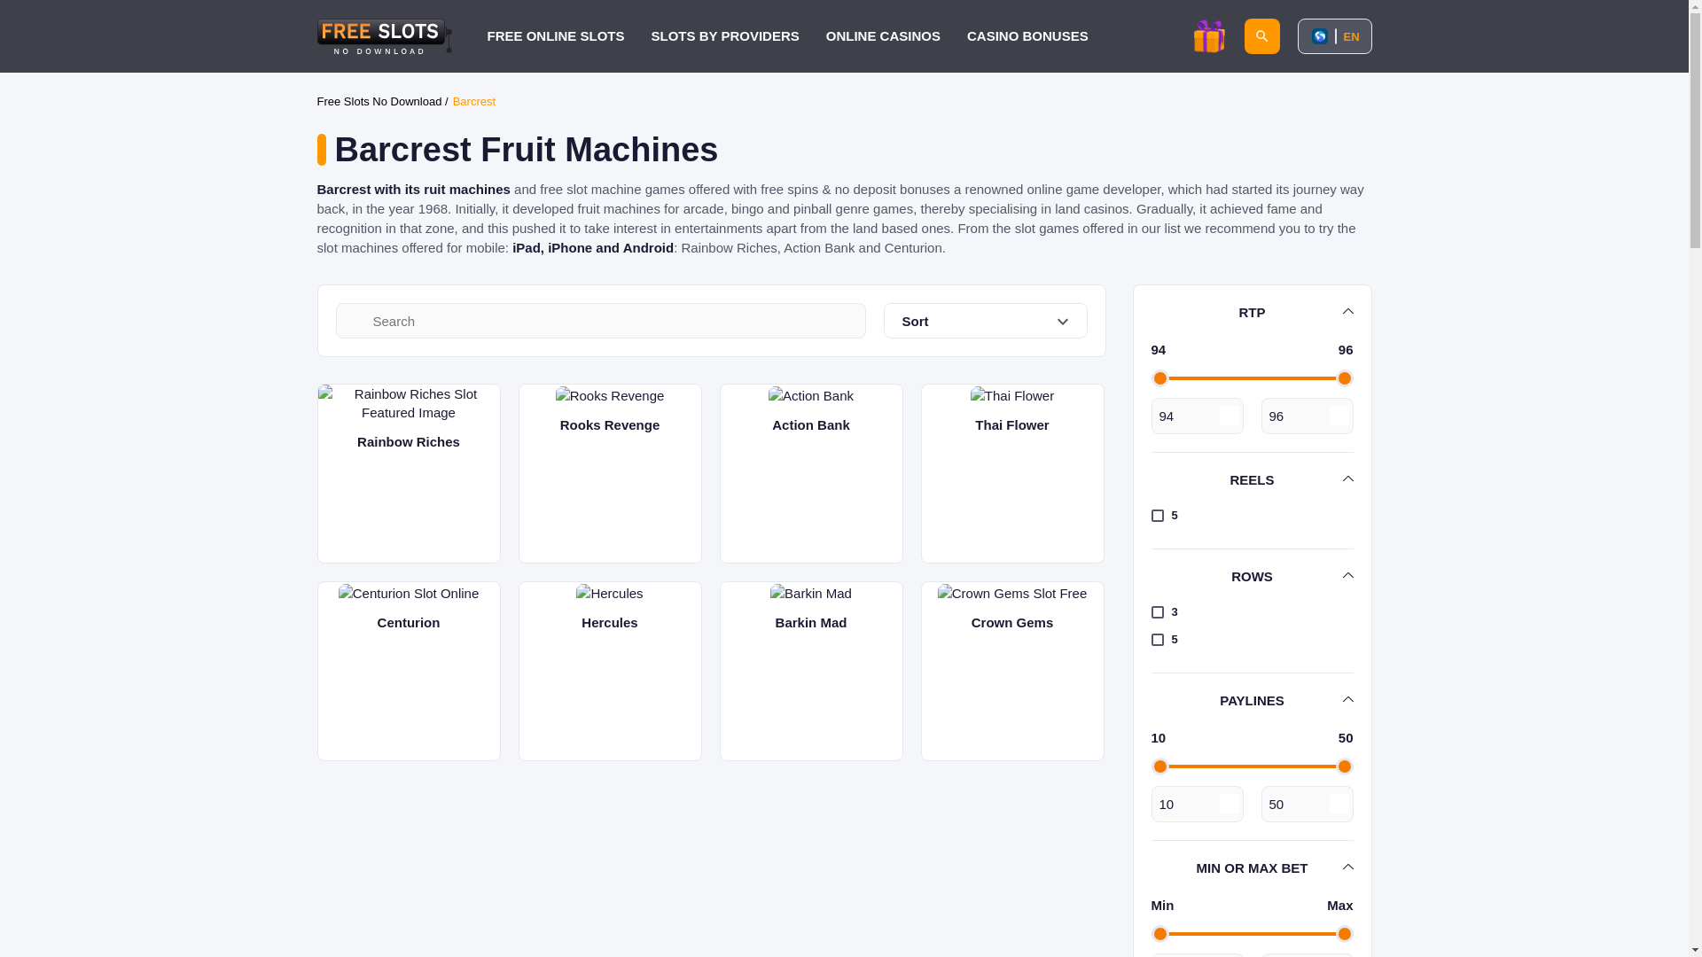  I want to click on FREE ONLINE SLOTS, so click(555, 35).